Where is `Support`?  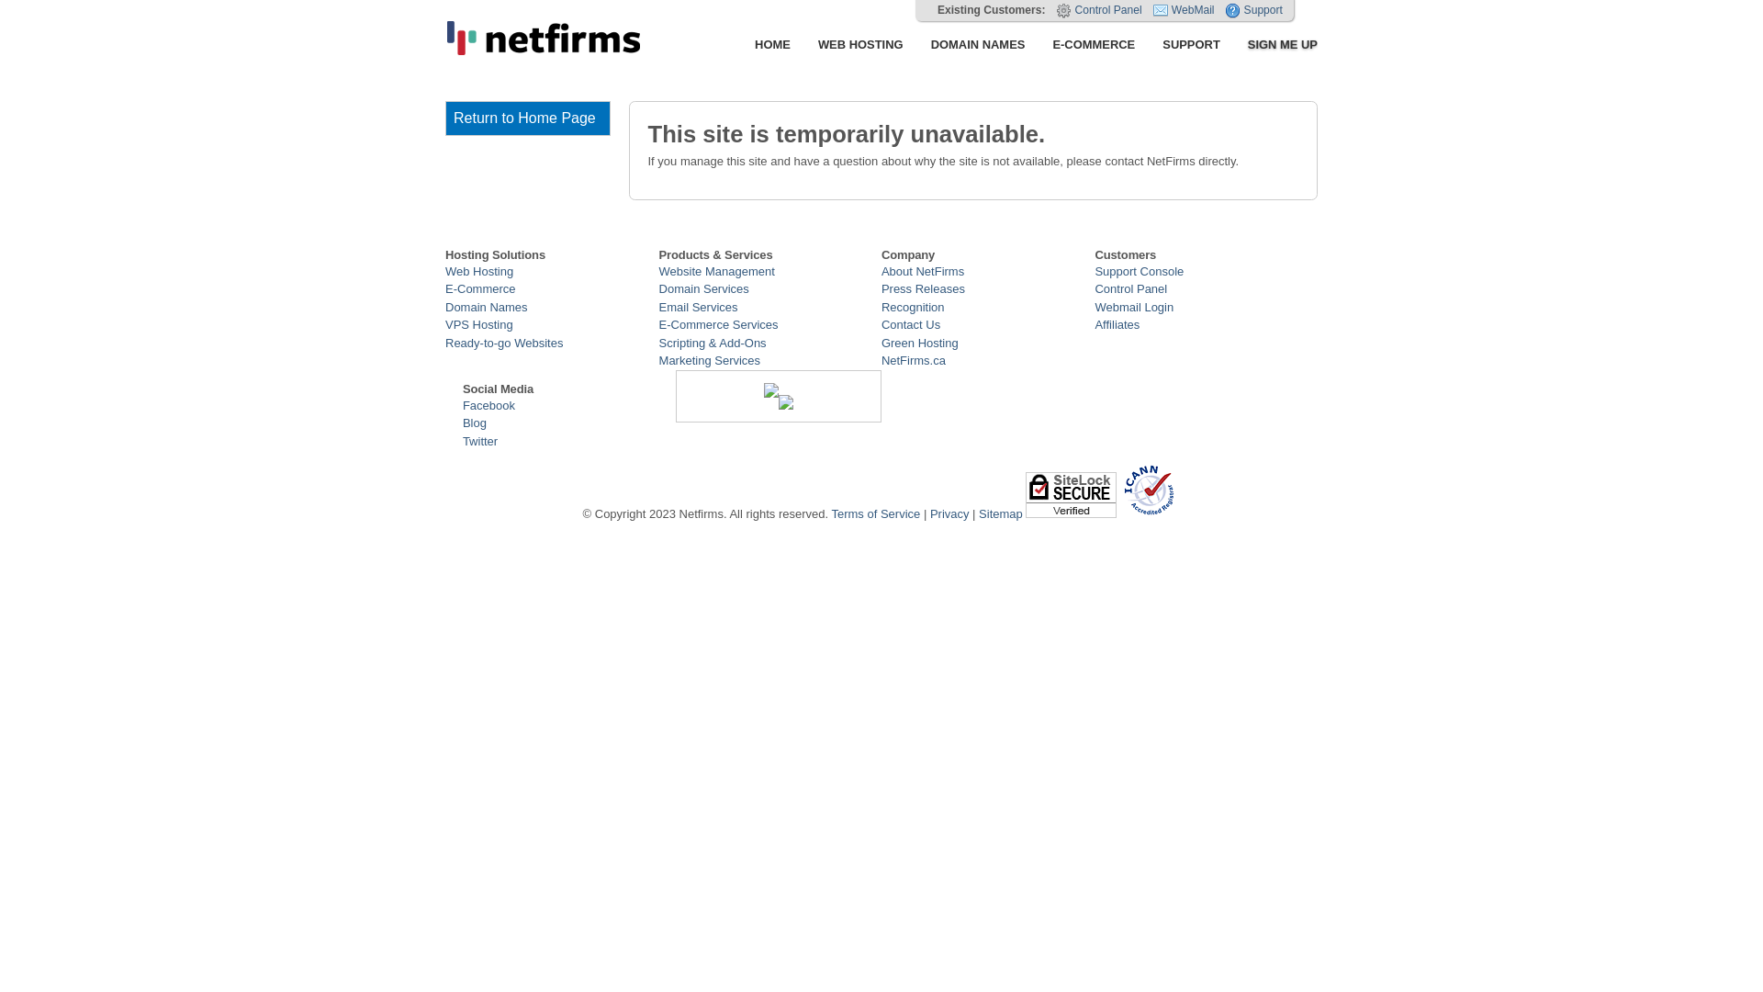
Support is located at coordinates (1263, 10).